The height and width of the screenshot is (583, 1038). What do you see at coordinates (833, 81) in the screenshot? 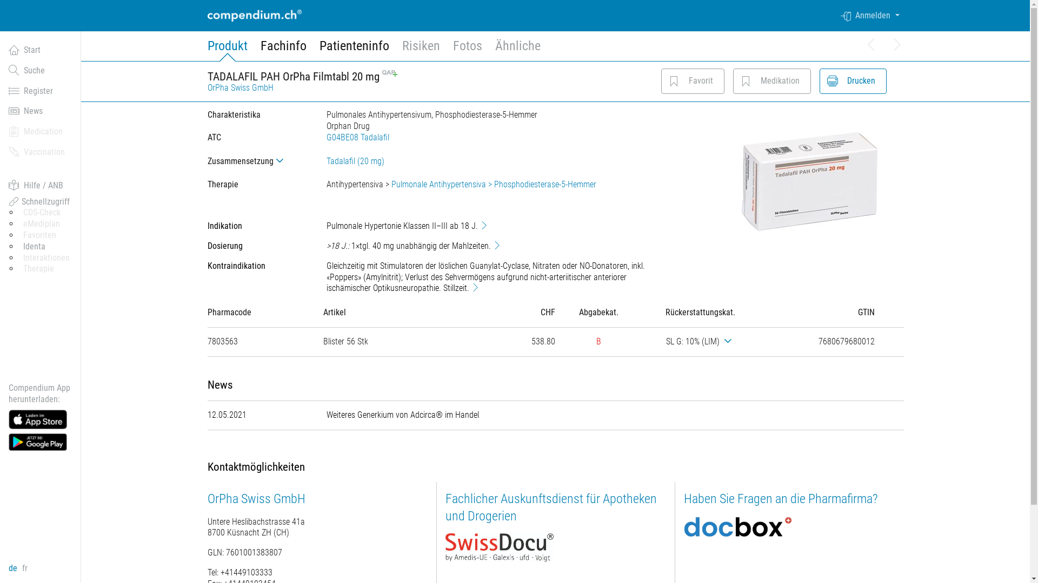
I see ` Drucken` at bounding box center [833, 81].